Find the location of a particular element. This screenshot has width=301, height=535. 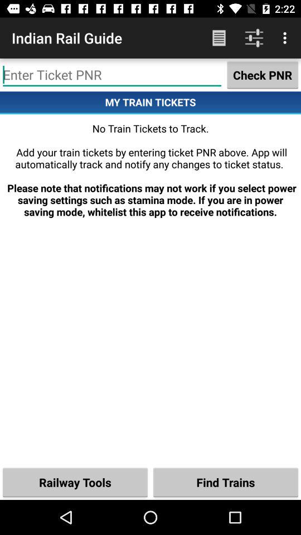

tap the check pnr is located at coordinates (263, 75).